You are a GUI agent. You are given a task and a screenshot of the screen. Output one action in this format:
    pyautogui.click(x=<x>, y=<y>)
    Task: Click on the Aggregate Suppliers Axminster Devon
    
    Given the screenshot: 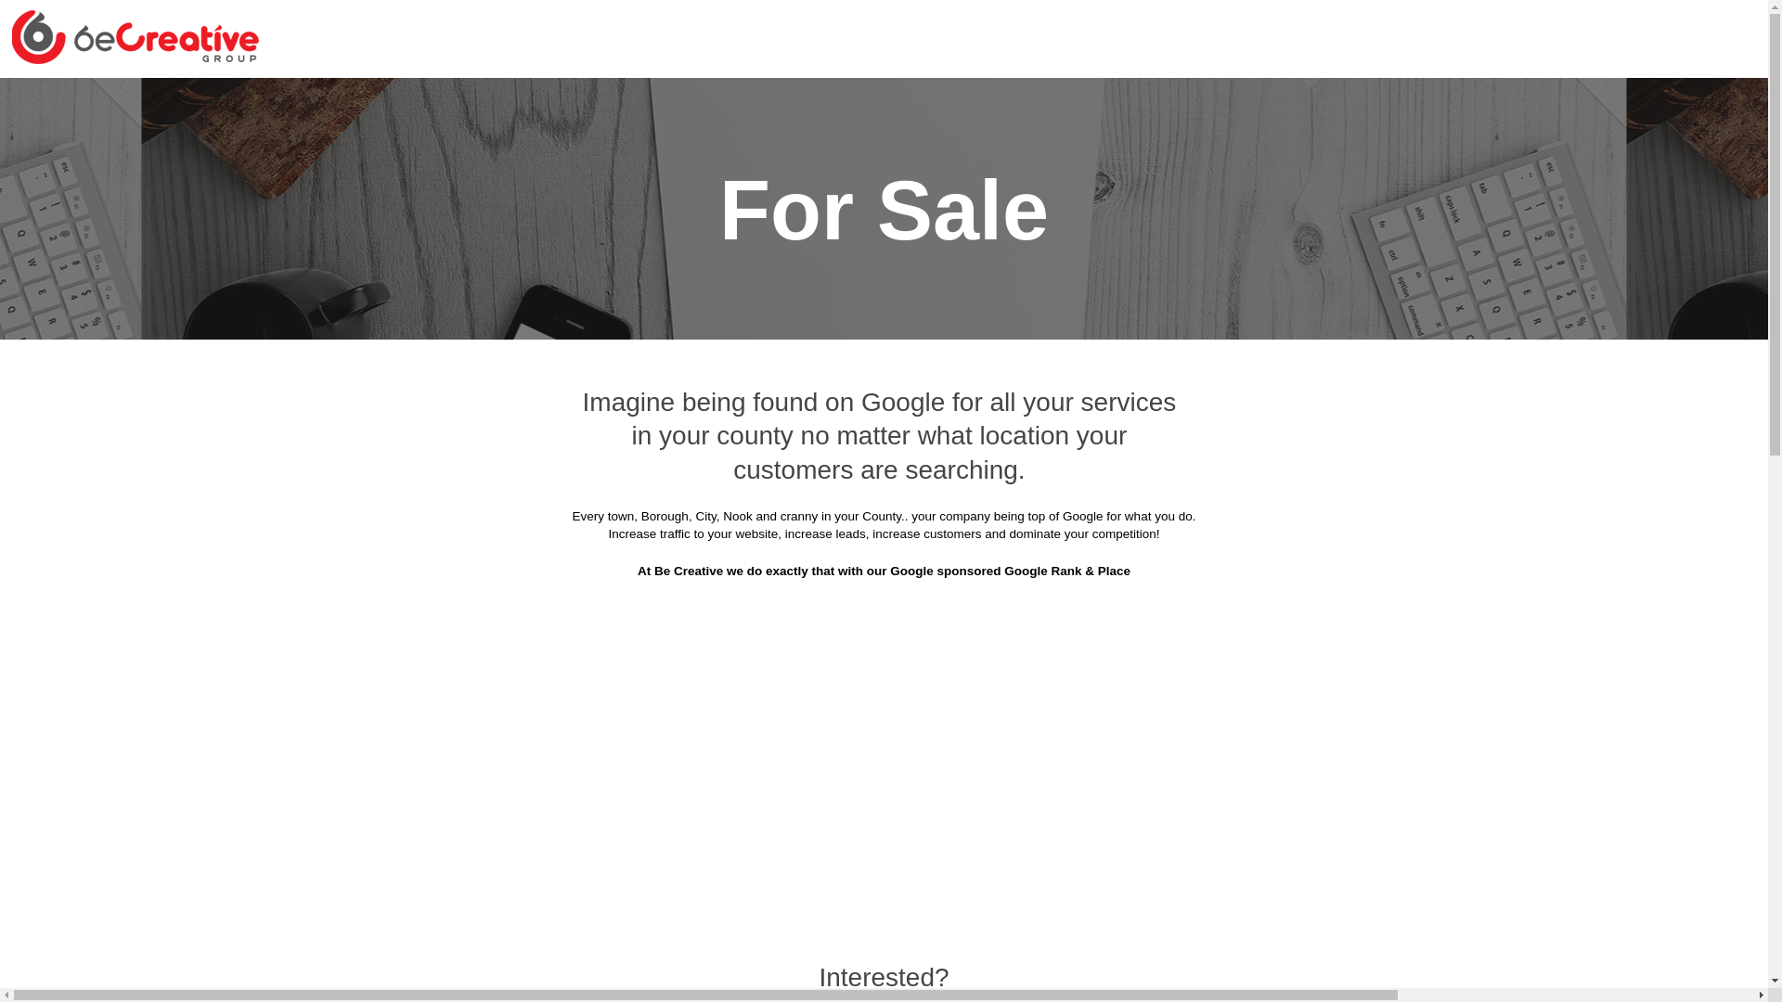 What is the action you would take?
    pyautogui.click(x=1322, y=102)
    